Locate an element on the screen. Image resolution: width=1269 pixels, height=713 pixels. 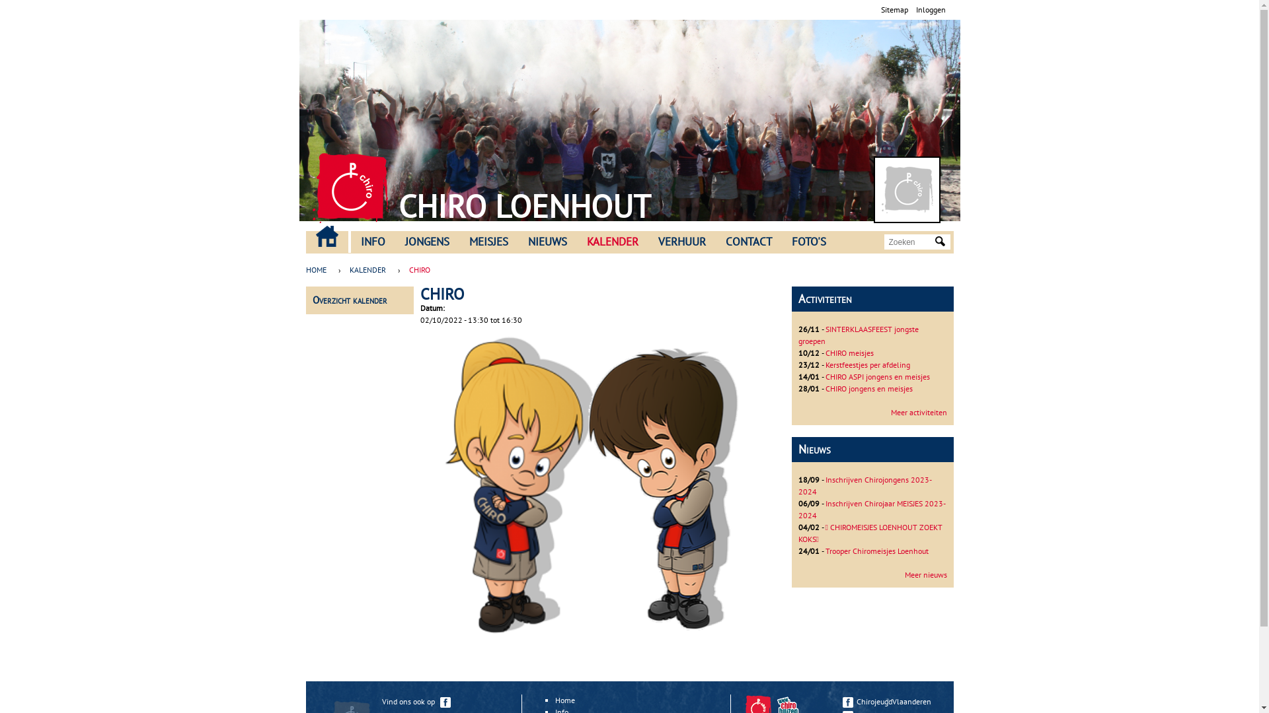
Facebook is located at coordinates (445, 702).